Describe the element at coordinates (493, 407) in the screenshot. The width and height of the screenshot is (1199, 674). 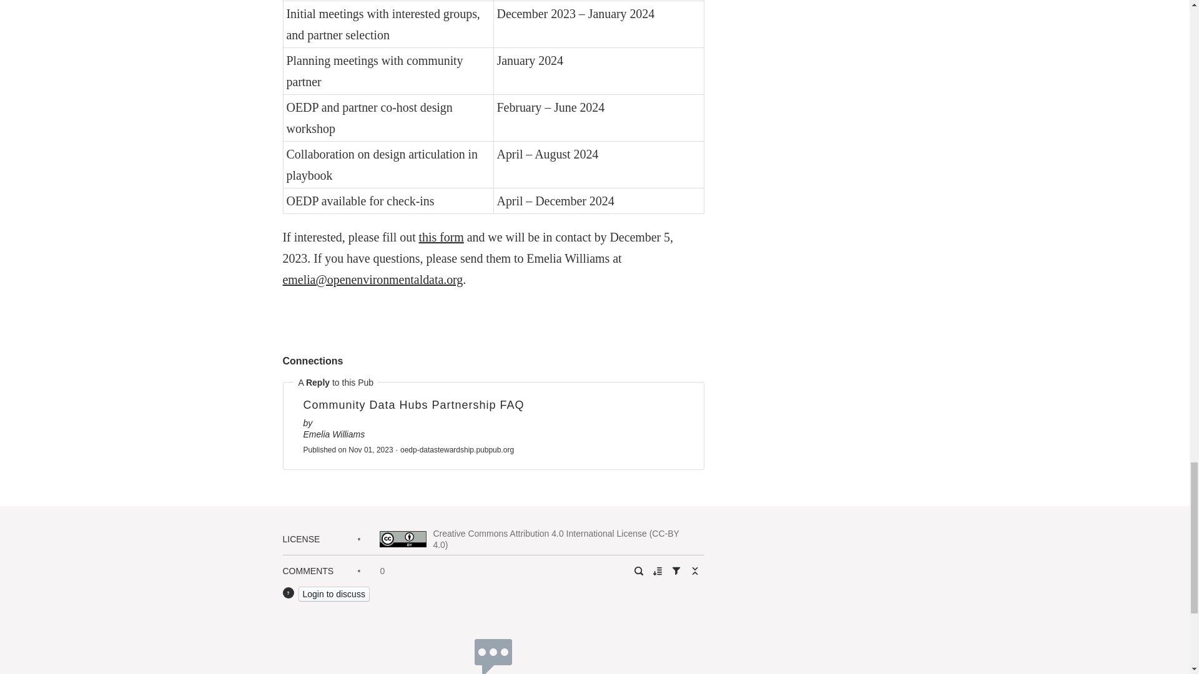
I see `Community Data Hubs Partnership FAQ` at that location.